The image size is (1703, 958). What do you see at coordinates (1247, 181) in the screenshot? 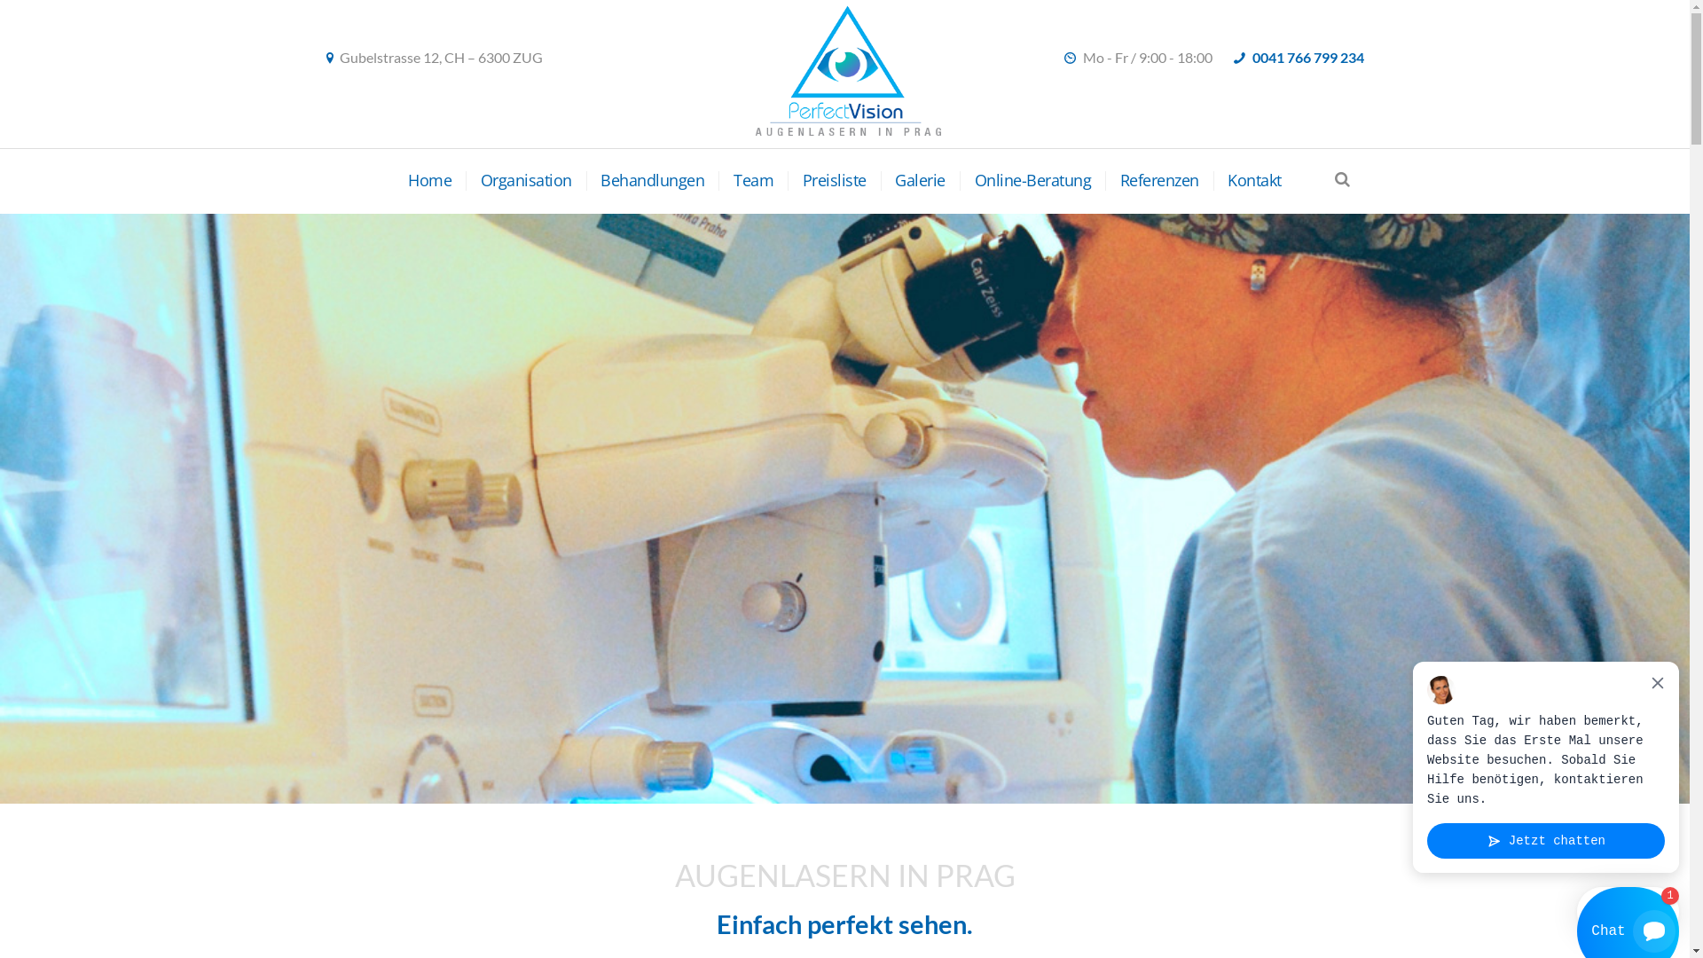
I see `Kontakt` at bounding box center [1247, 181].